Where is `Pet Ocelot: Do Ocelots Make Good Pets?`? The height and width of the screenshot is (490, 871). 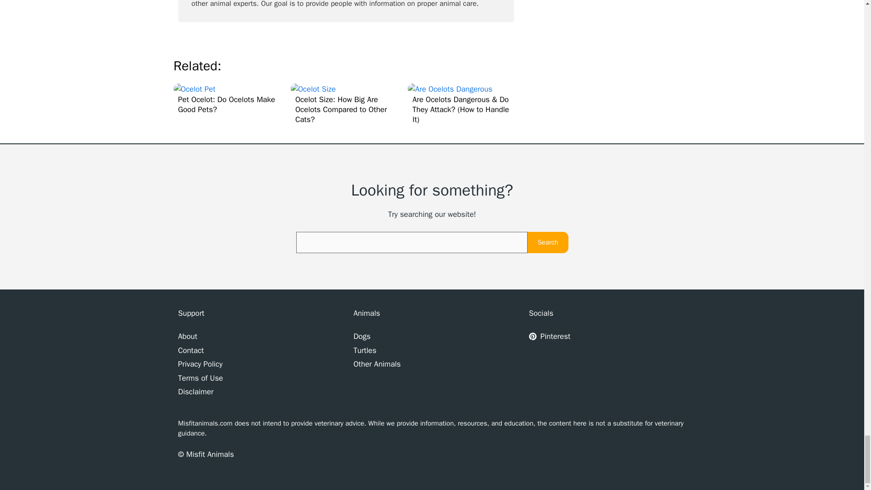 Pet Ocelot: Do Ocelots Make Good Pets? is located at coordinates (229, 99).